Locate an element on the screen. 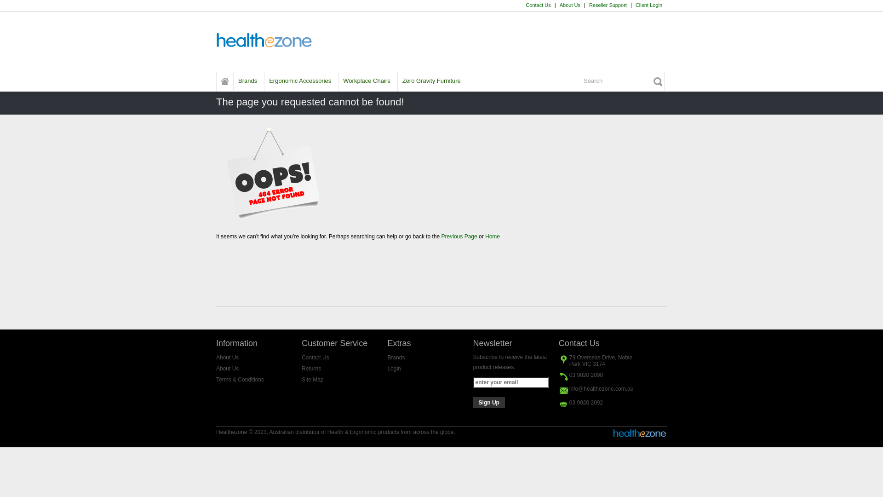 This screenshot has width=883, height=497. Search is located at coordinates (623, 81).